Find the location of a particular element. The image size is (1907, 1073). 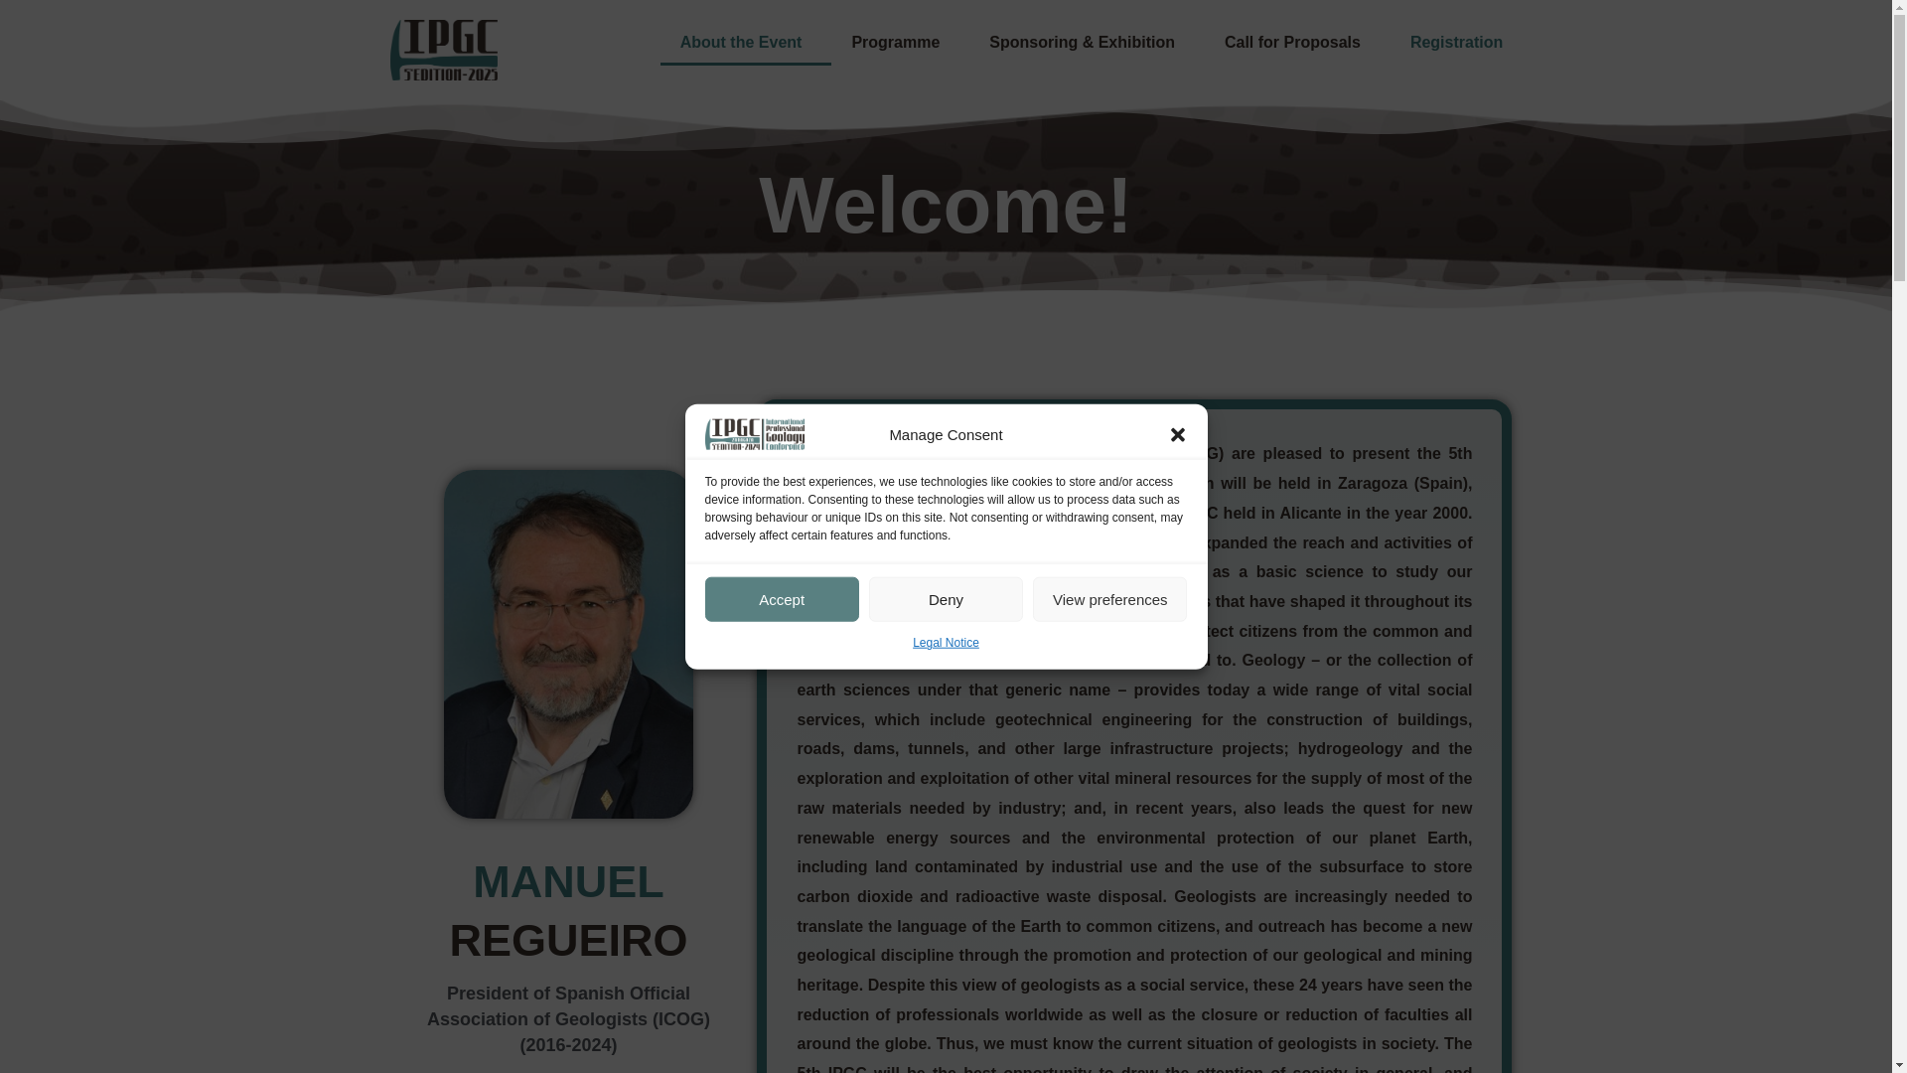

Legal Notice is located at coordinates (946, 642).